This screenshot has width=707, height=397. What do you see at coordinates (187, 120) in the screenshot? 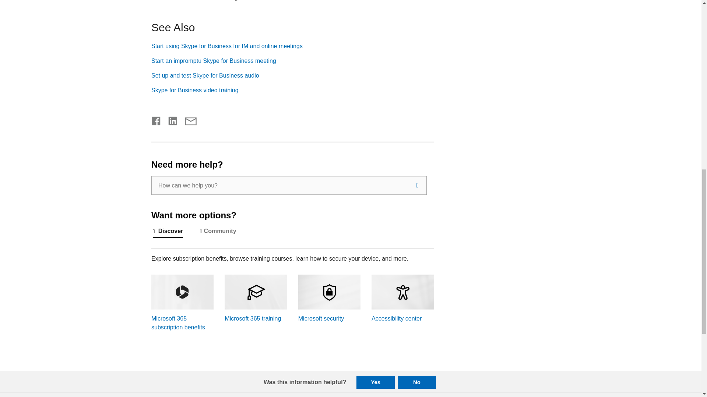
I see `Share by email` at bounding box center [187, 120].